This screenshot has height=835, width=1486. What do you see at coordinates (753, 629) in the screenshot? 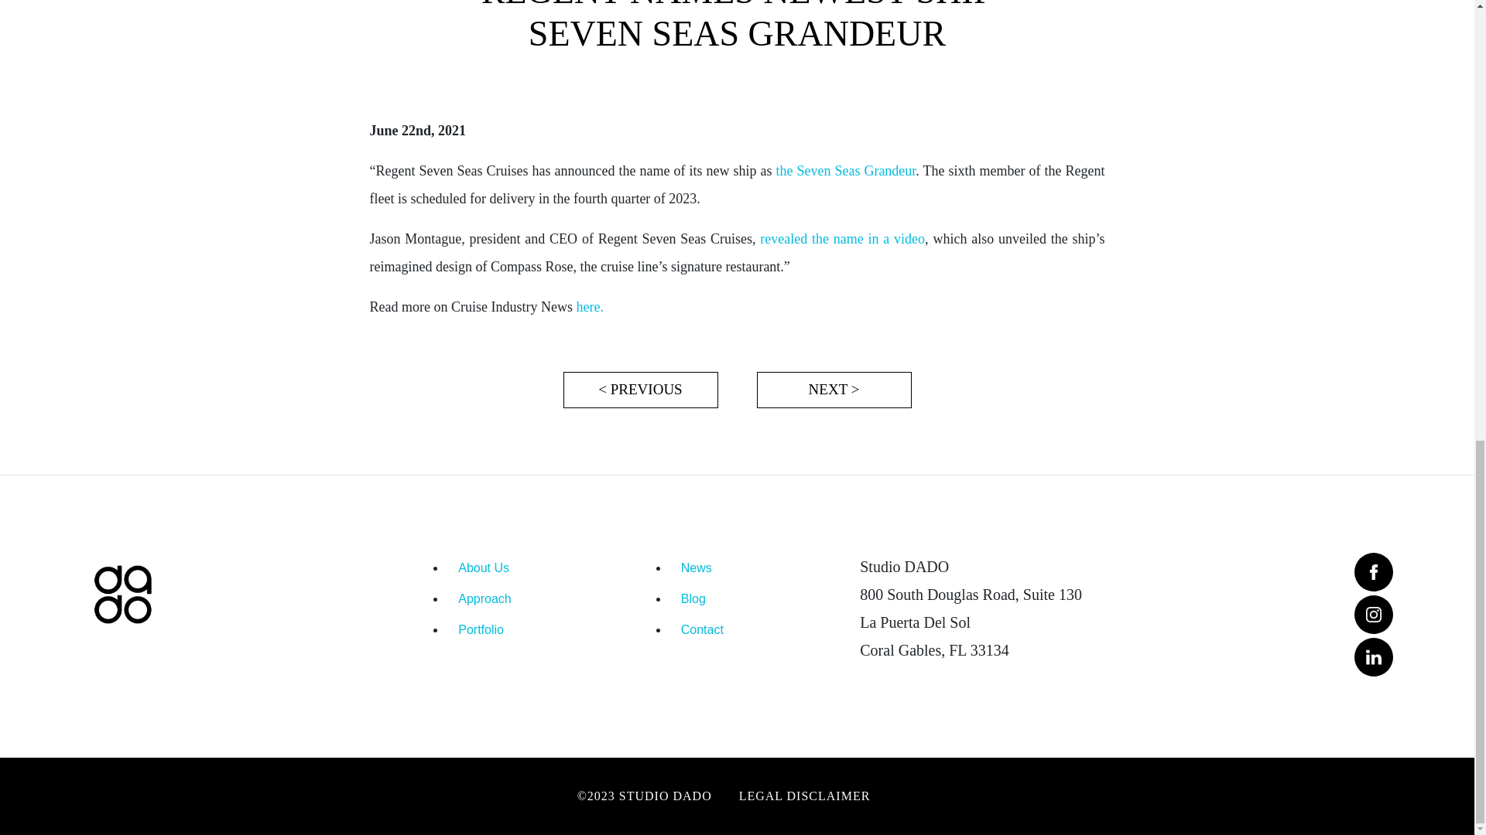
I see `Contact` at bounding box center [753, 629].